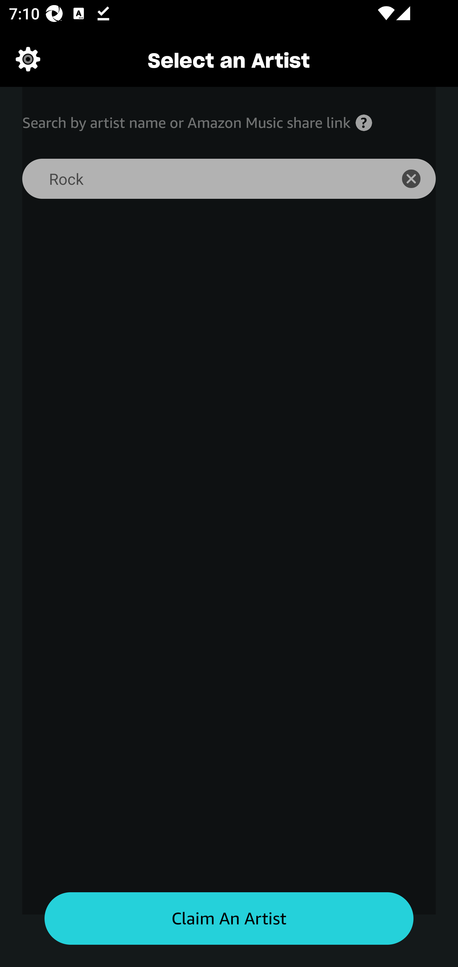 The height and width of the screenshot is (967, 458). I want to click on Rock Search for an artist search bar, so click(200, 179).